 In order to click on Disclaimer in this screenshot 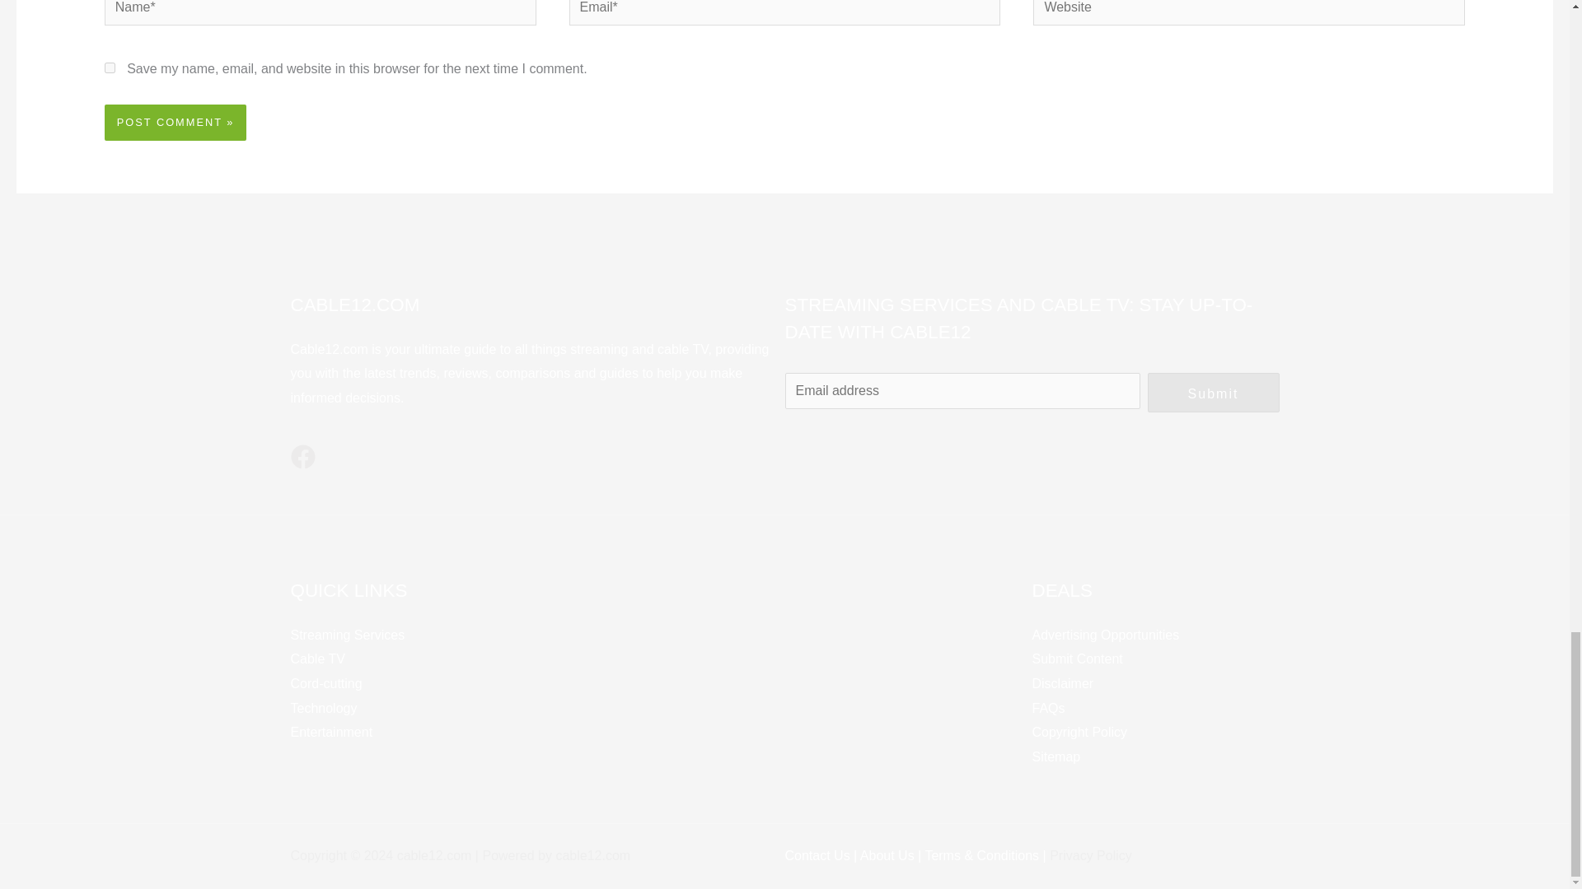, I will do `click(1061, 683)`.